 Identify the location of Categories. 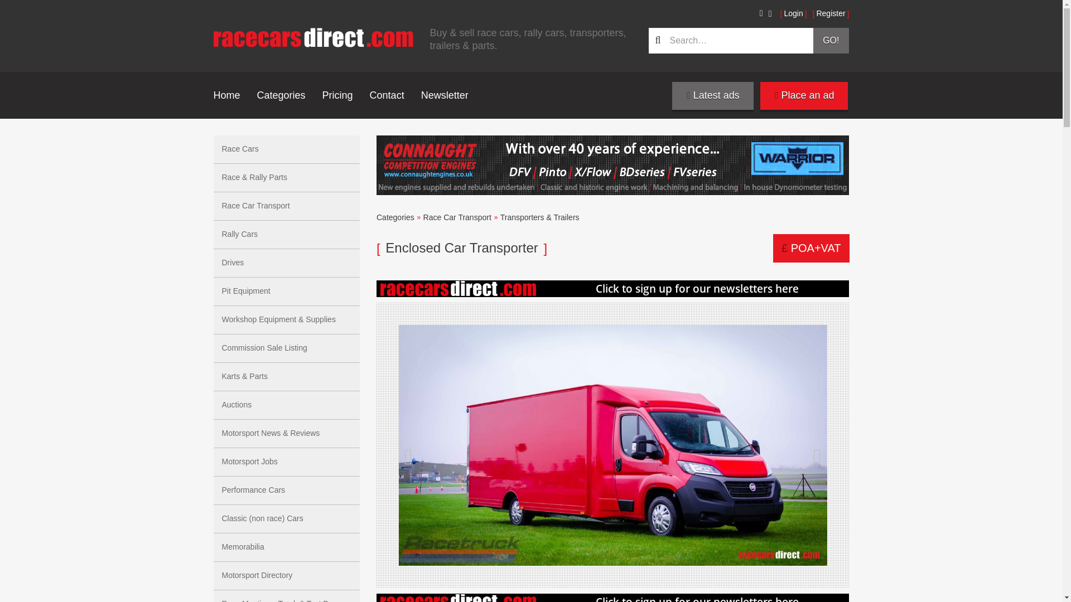
(395, 217).